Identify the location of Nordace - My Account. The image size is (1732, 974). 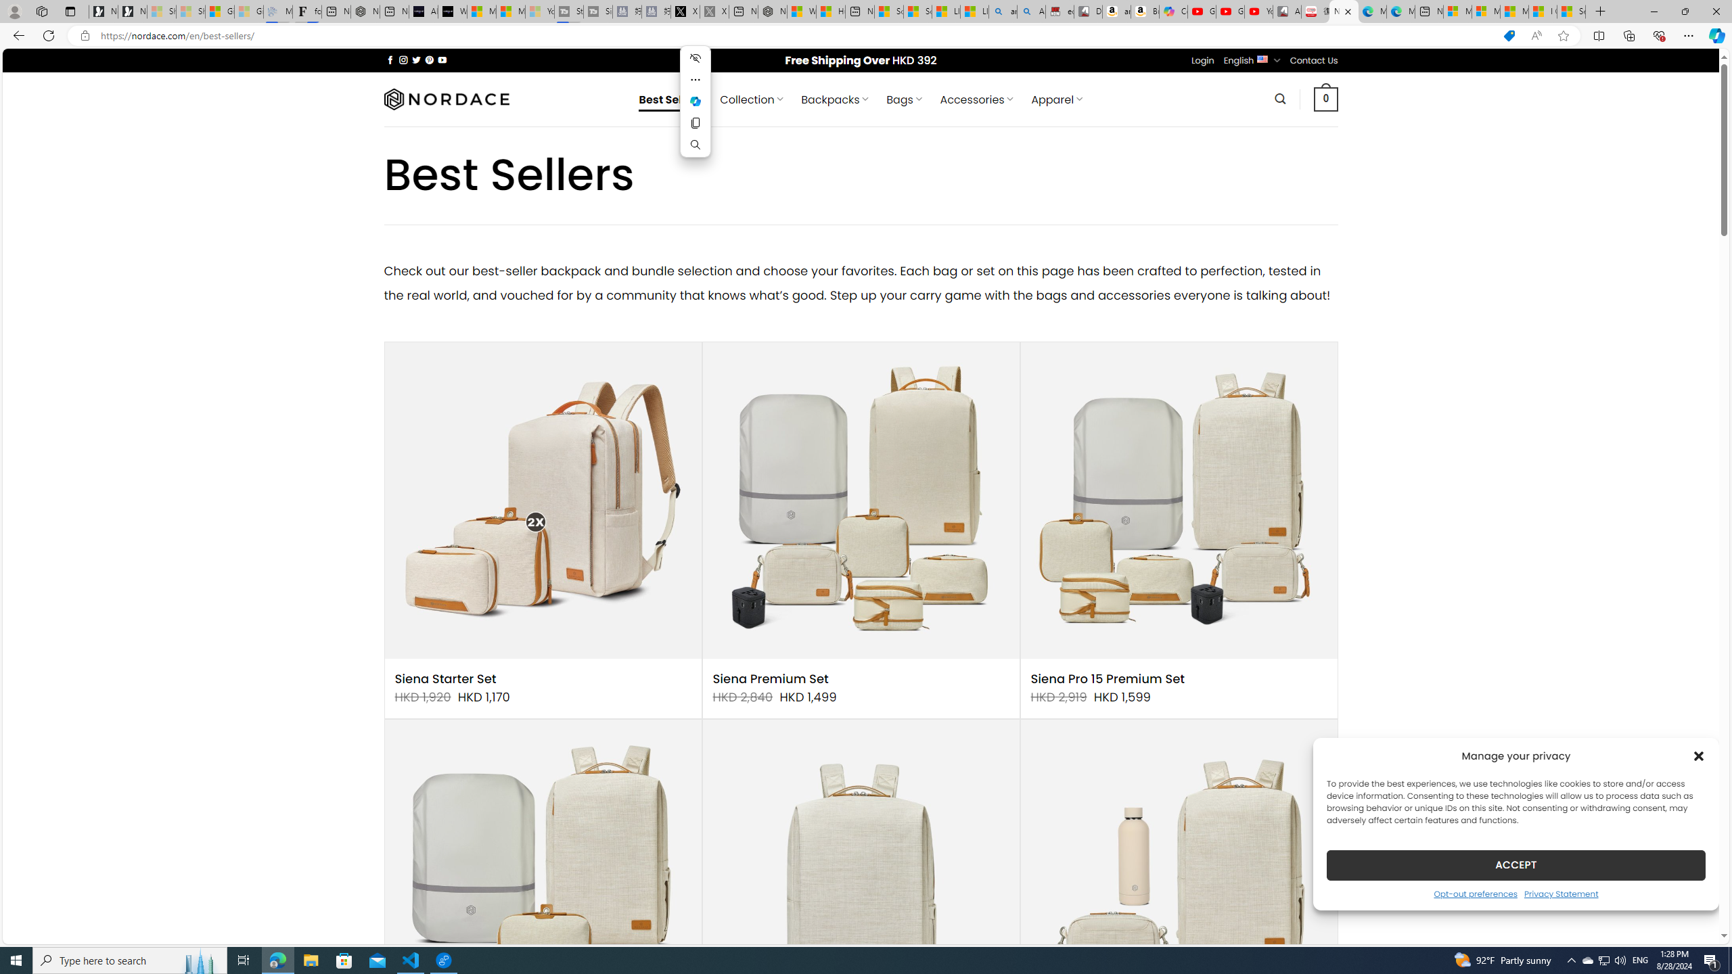
(773, 11).